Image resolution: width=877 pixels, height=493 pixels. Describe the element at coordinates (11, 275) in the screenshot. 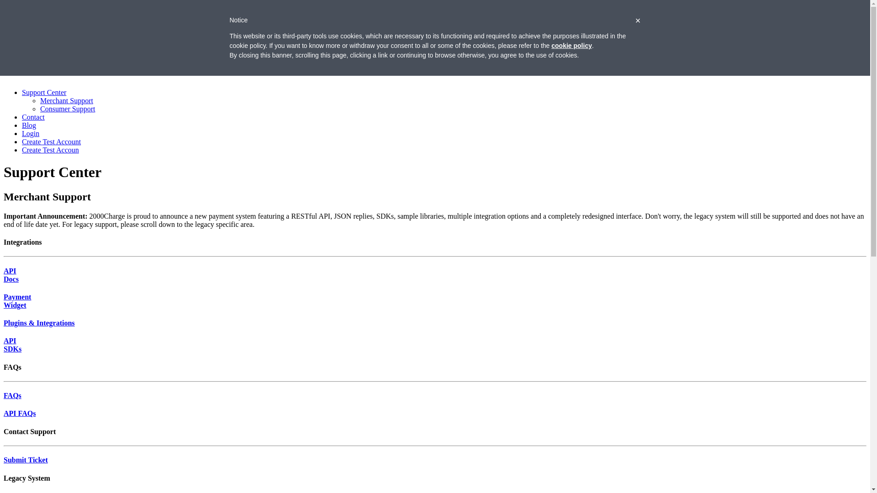

I see `API
Docs` at that location.